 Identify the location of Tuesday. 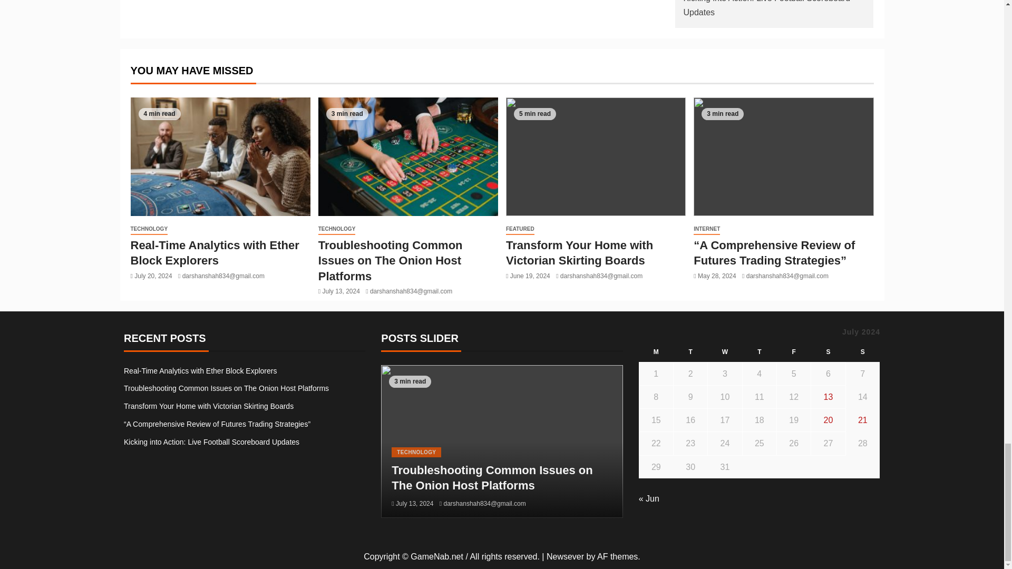
(690, 352).